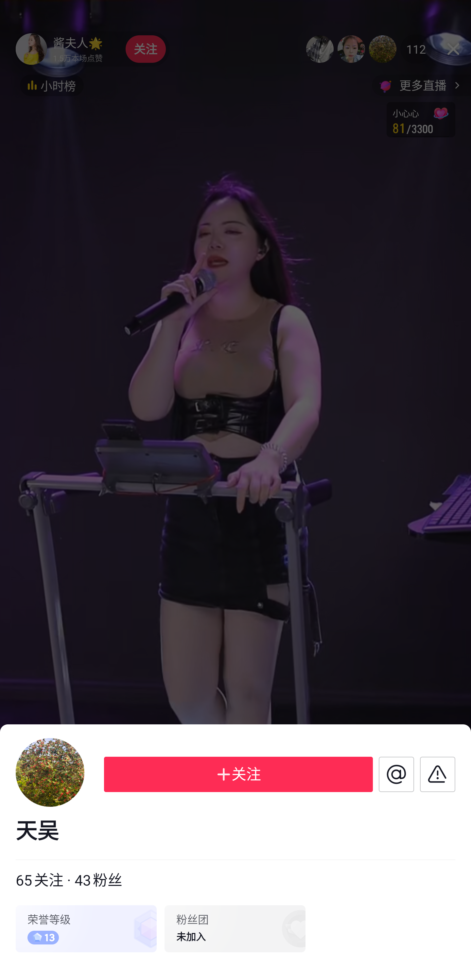  I want to click on 艾特 按钮, so click(396, 774).